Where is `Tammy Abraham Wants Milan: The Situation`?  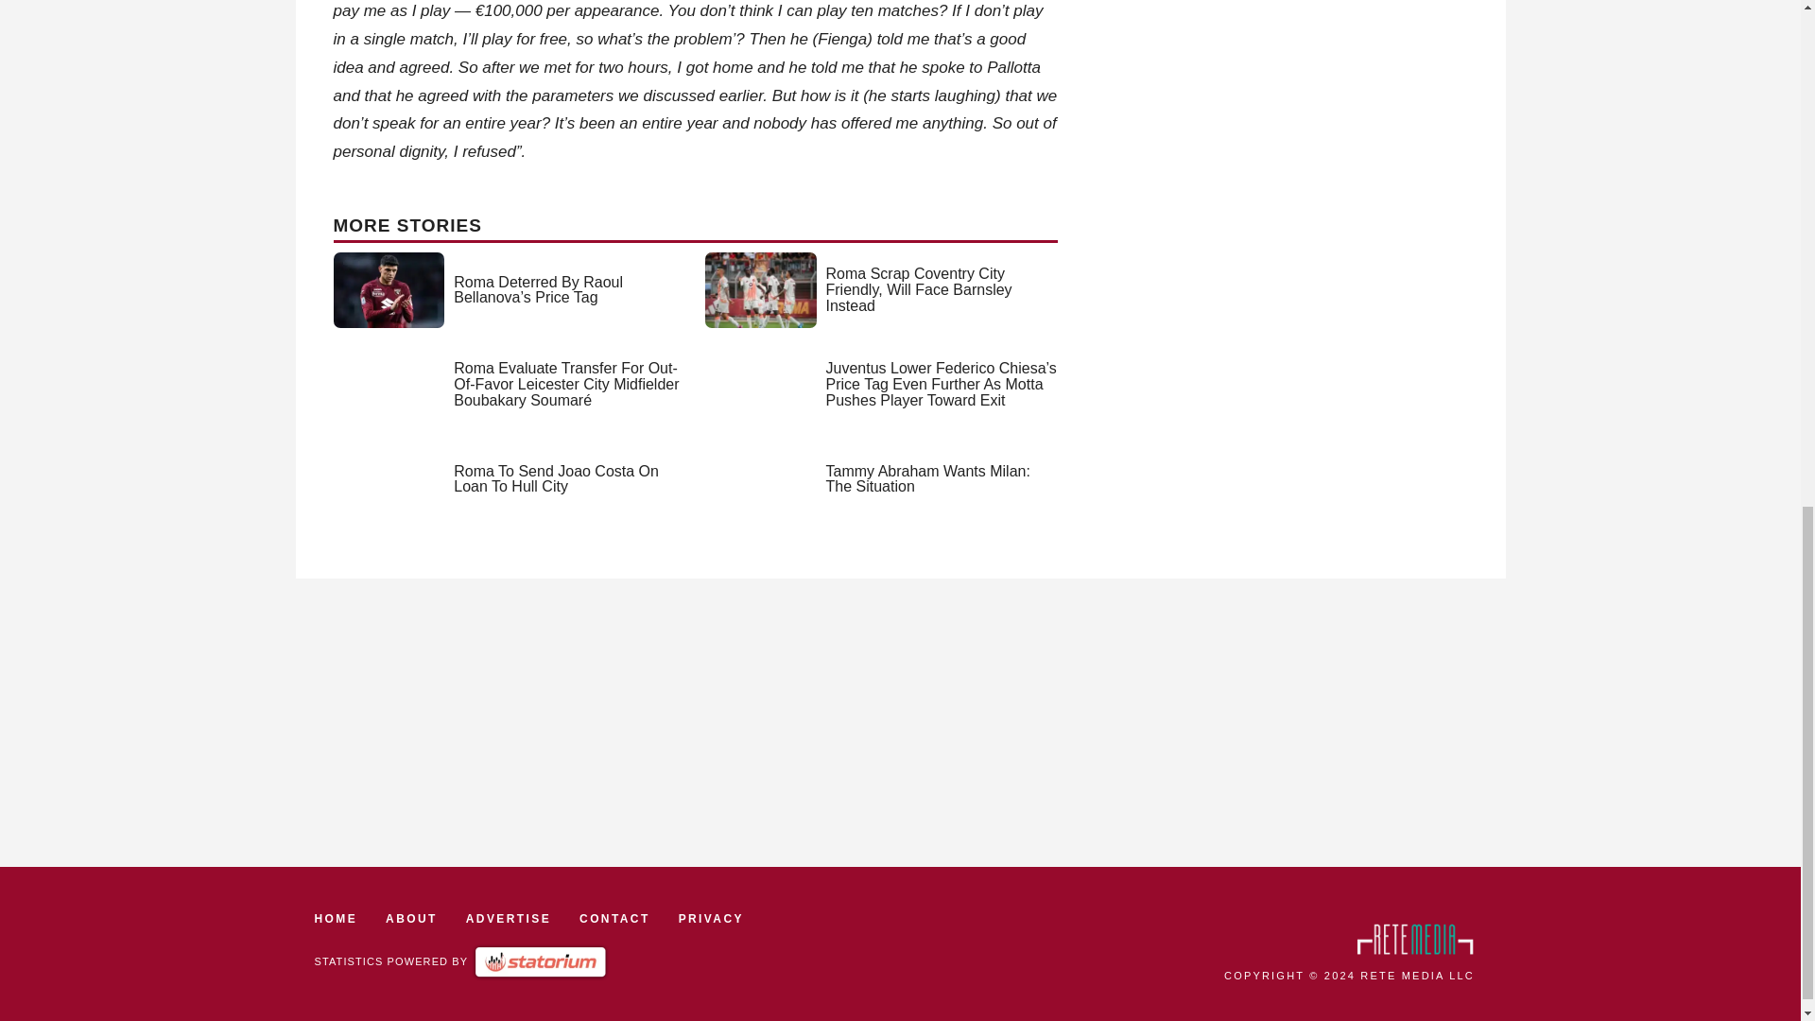 Tammy Abraham Wants Milan: The Situation is located at coordinates (928, 478).